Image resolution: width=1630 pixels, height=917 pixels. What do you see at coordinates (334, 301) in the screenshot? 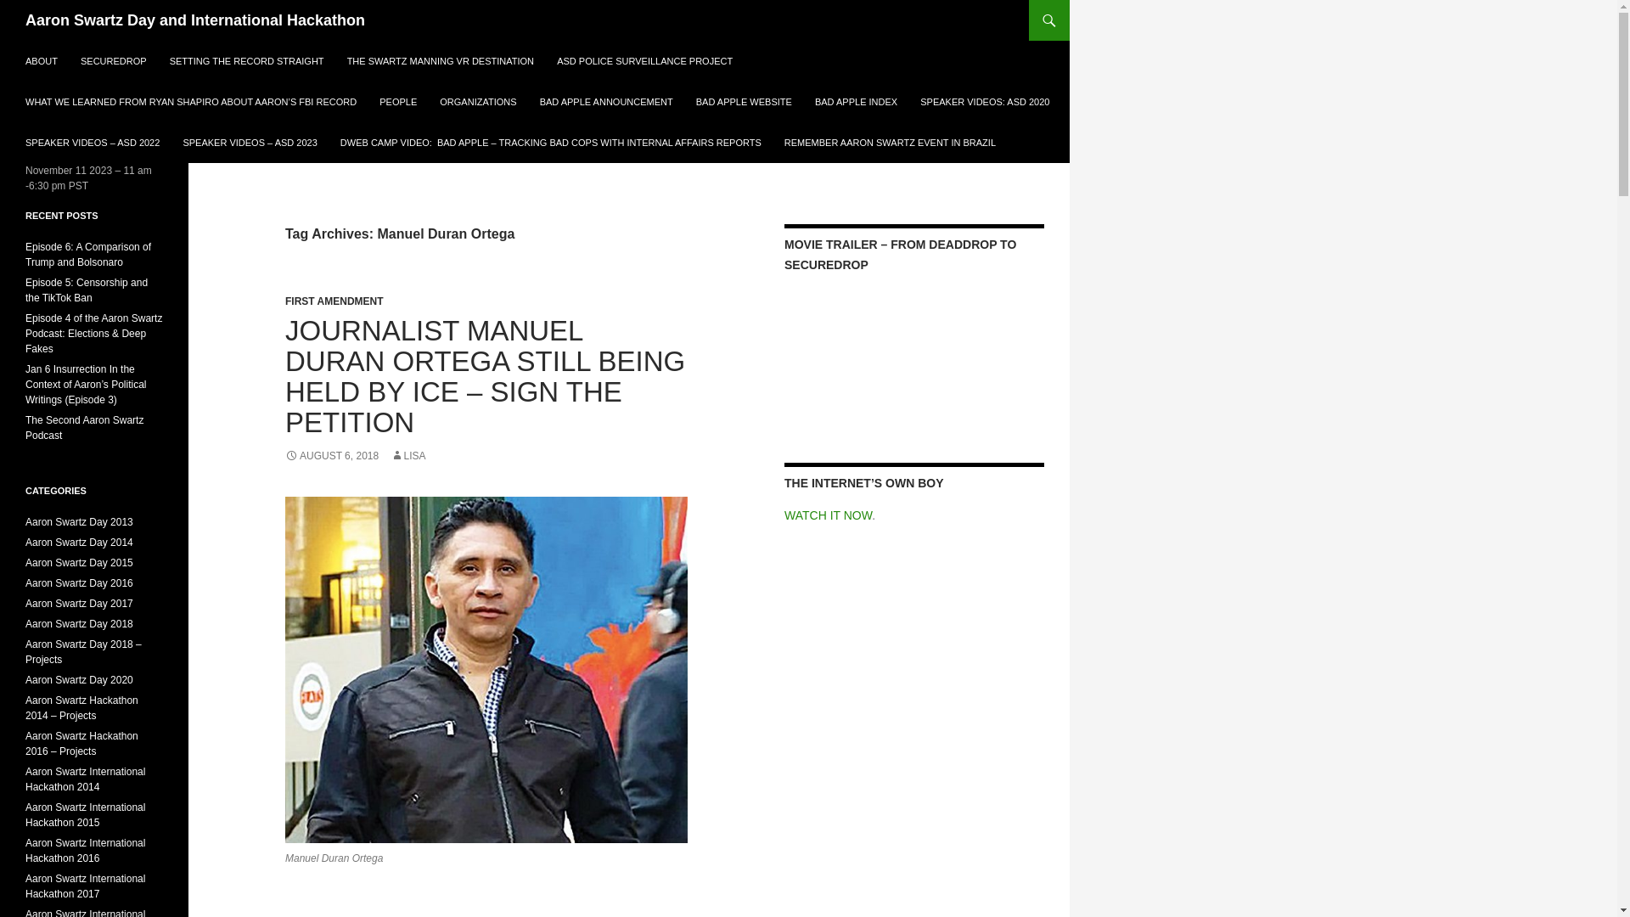
I see `FIRST AMENDMENT` at bounding box center [334, 301].